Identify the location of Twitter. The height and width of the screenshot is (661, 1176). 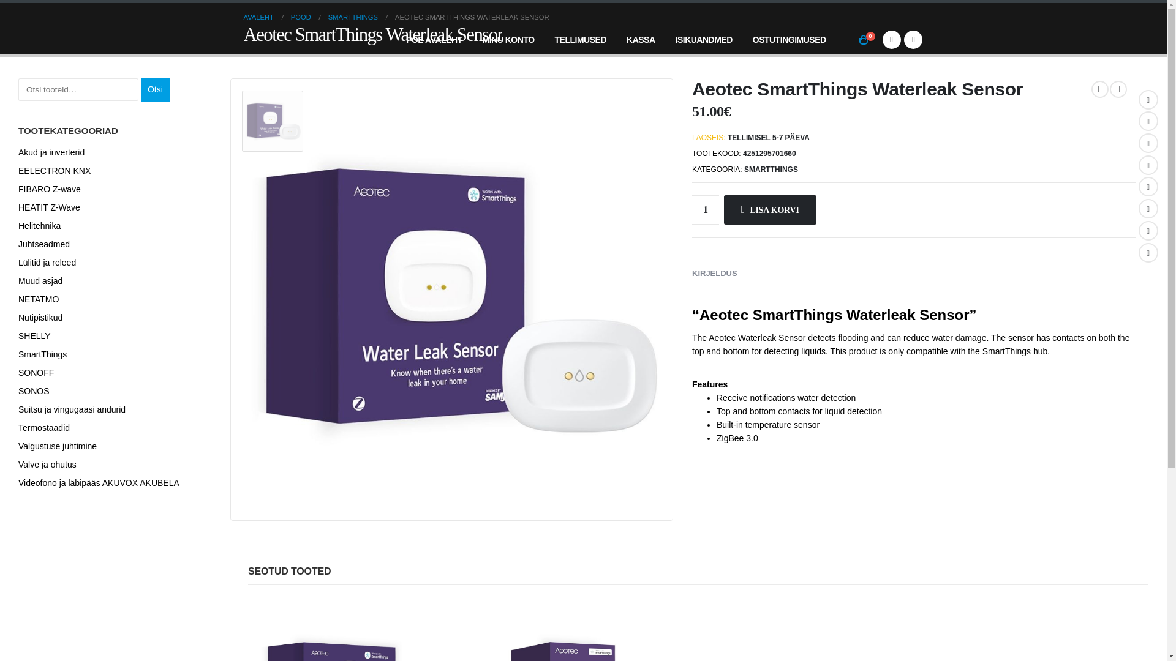
(1148, 121).